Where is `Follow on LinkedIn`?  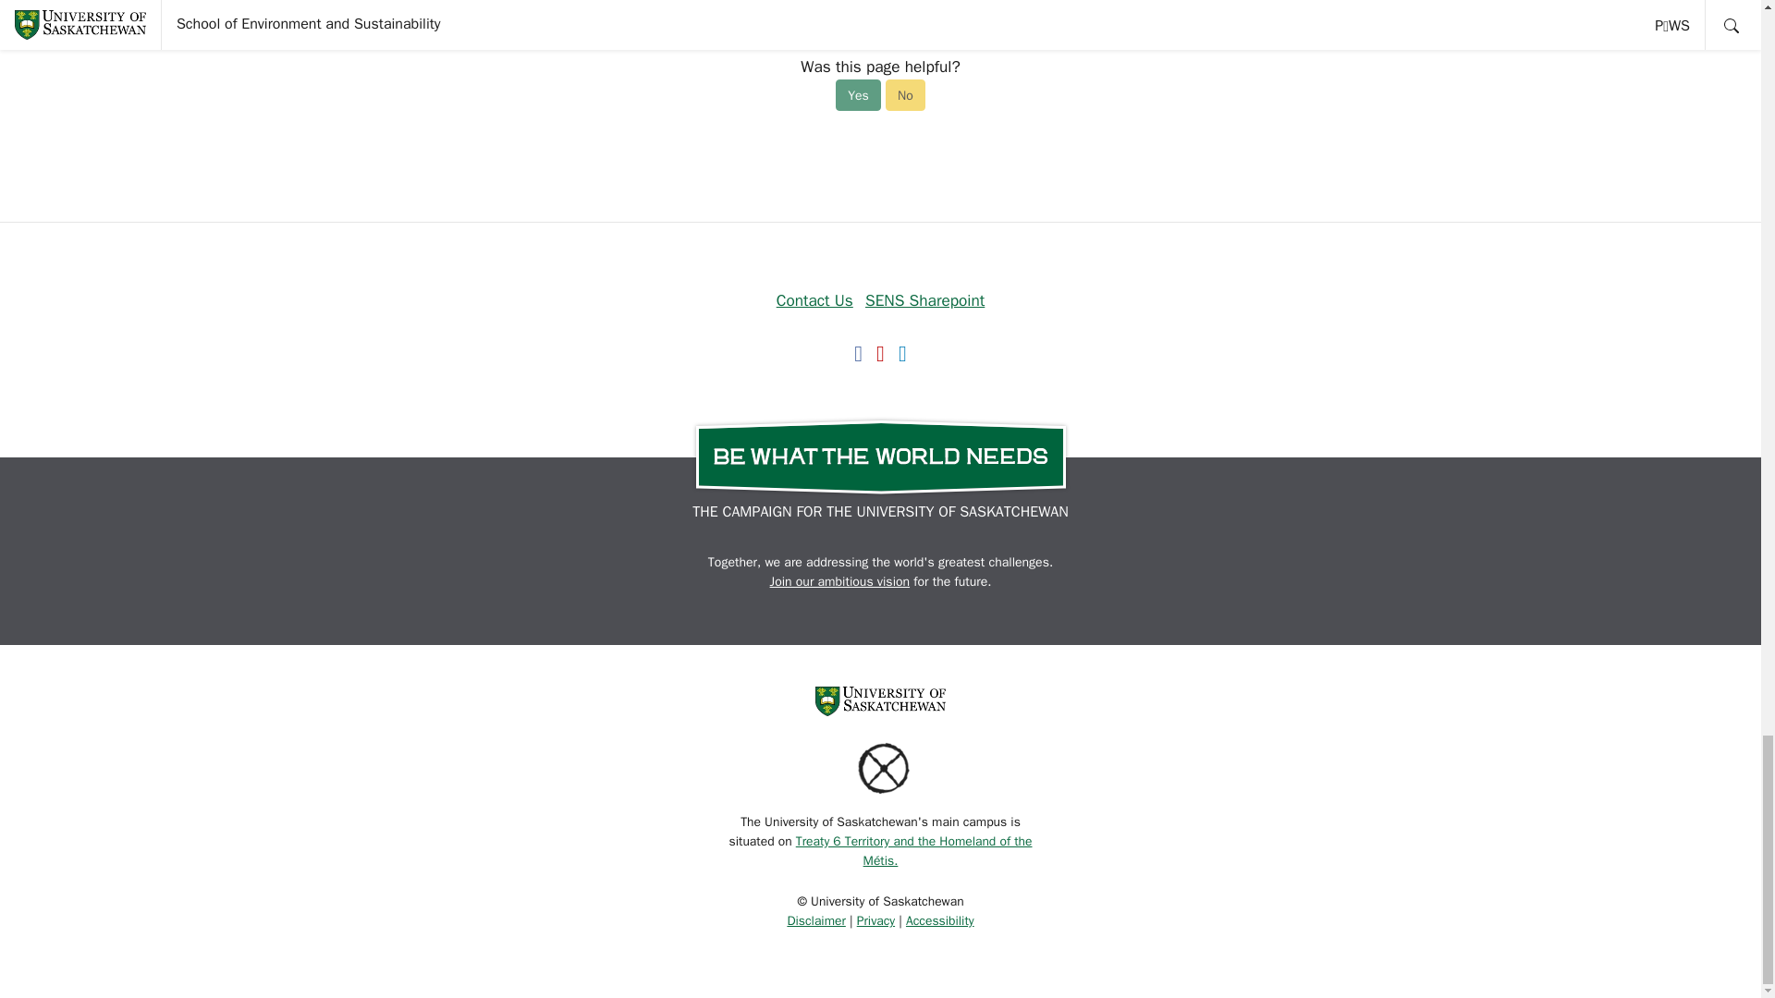
Follow on LinkedIn is located at coordinates (902, 352).